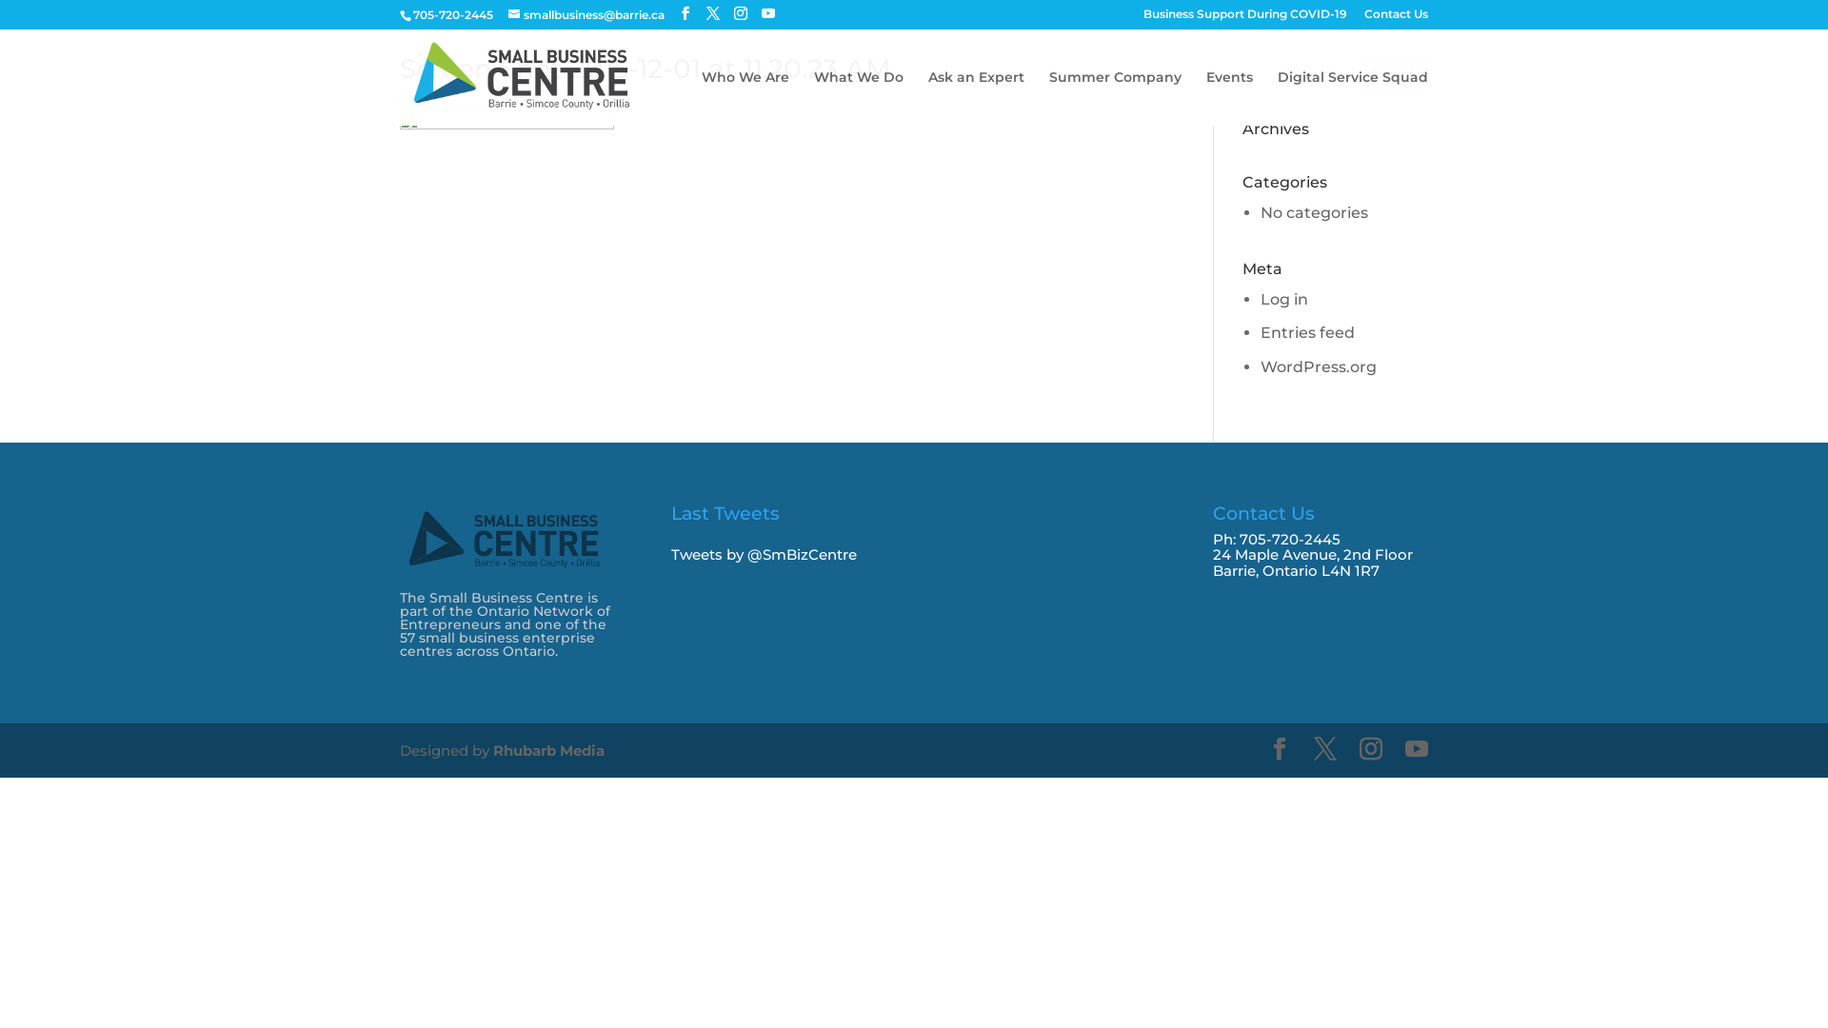  What do you see at coordinates (764, 554) in the screenshot?
I see `Tweets by @SmBizCentre` at bounding box center [764, 554].